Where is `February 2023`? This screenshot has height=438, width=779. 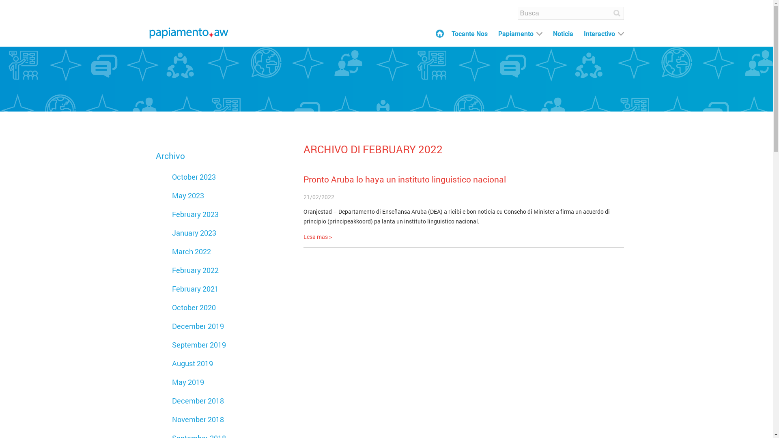
February 2023 is located at coordinates (196, 214).